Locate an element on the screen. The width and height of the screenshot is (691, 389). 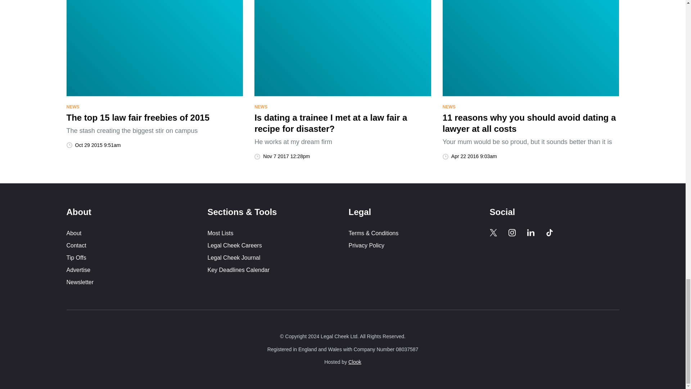
Legal Cheek LinkedIn is located at coordinates (530, 233).